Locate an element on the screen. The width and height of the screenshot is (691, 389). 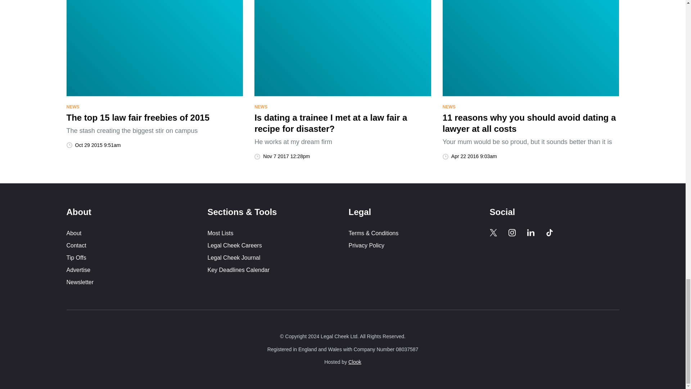
Legal Cheek LinkedIn is located at coordinates (530, 233).